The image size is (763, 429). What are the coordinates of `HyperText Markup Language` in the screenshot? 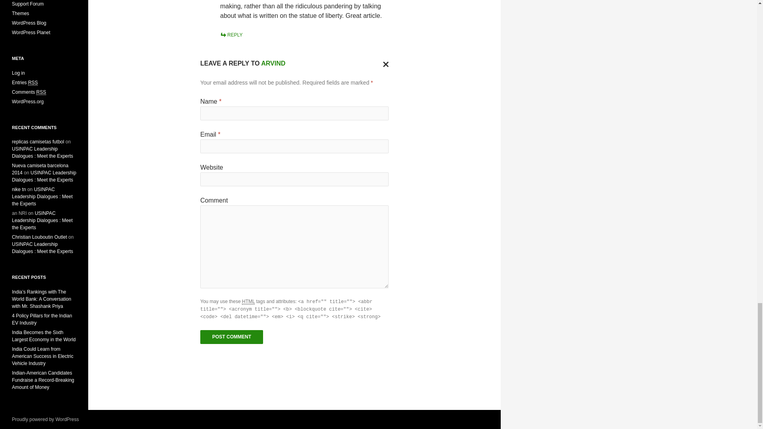 It's located at (248, 301).